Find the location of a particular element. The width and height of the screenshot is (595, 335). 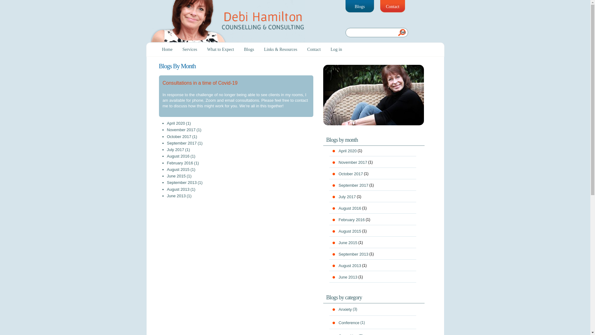

Conference is located at coordinates (349, 323).